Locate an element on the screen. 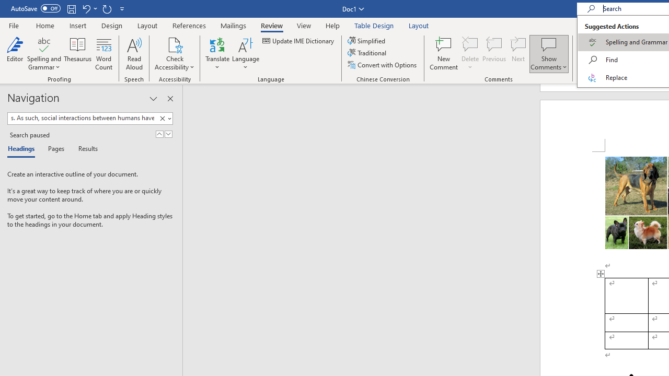 The width and height of the screenshot is (669, 376). Pages is located at coordinates (55, 149).